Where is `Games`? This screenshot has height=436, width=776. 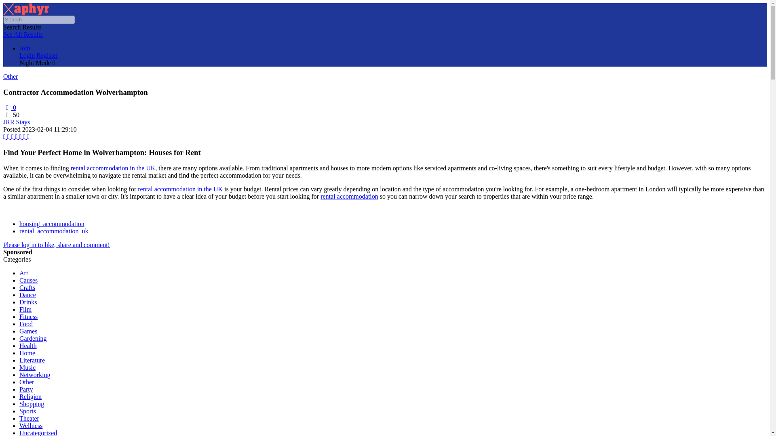
Games is located at coordinates (28, 331).